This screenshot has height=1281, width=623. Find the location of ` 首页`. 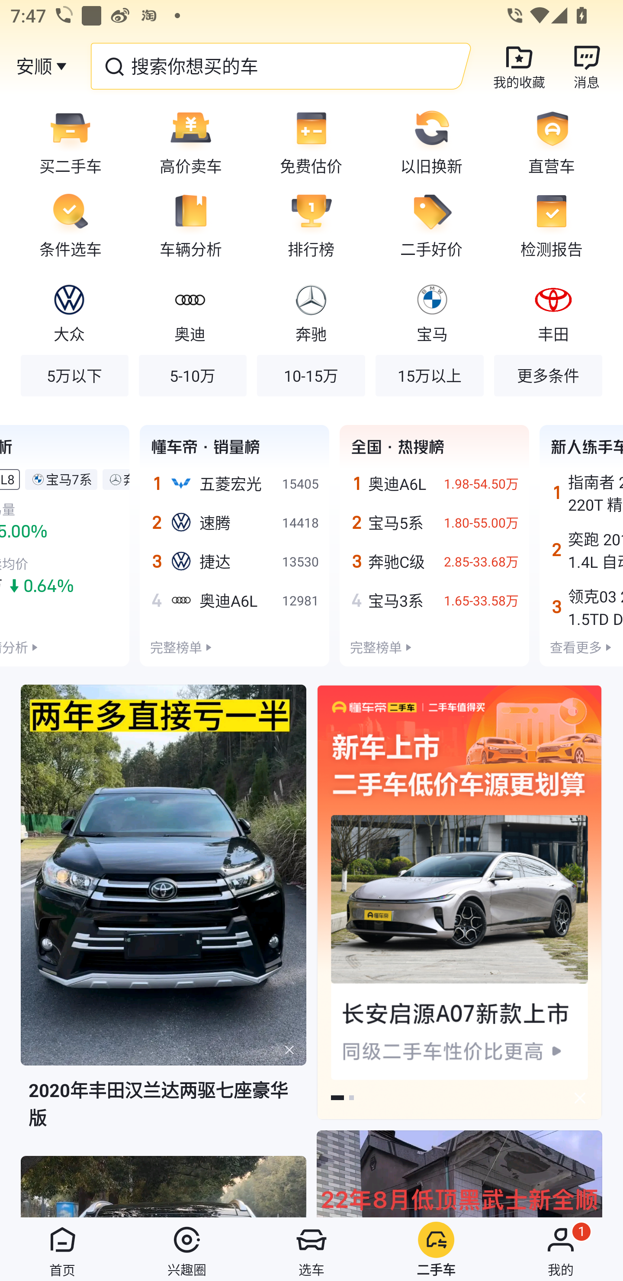

 首页 is located at coordinates (62, 1249).